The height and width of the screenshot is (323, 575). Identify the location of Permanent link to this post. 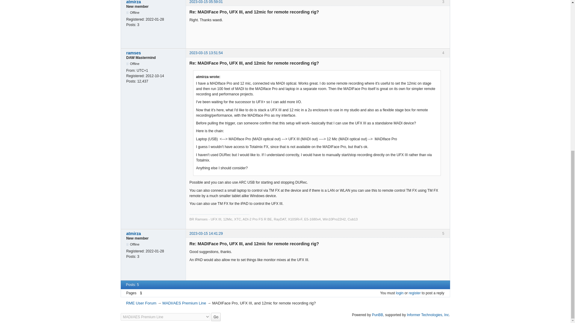
(206, 2).